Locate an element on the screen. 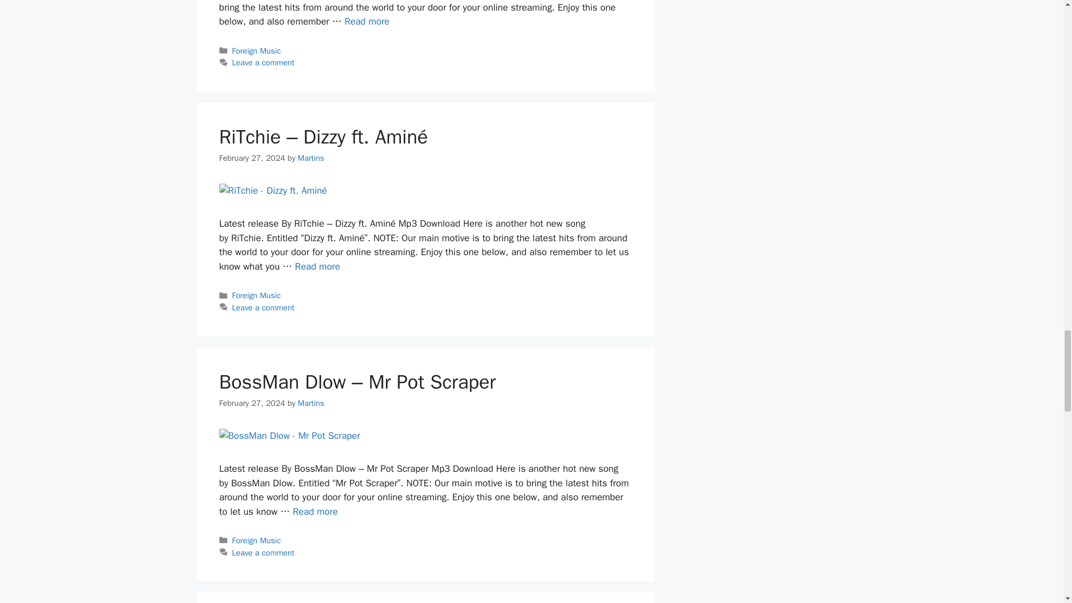 The width and height of the screenshot is (1072, 603). View all posts by Martins is located at coordinates (311, 157).